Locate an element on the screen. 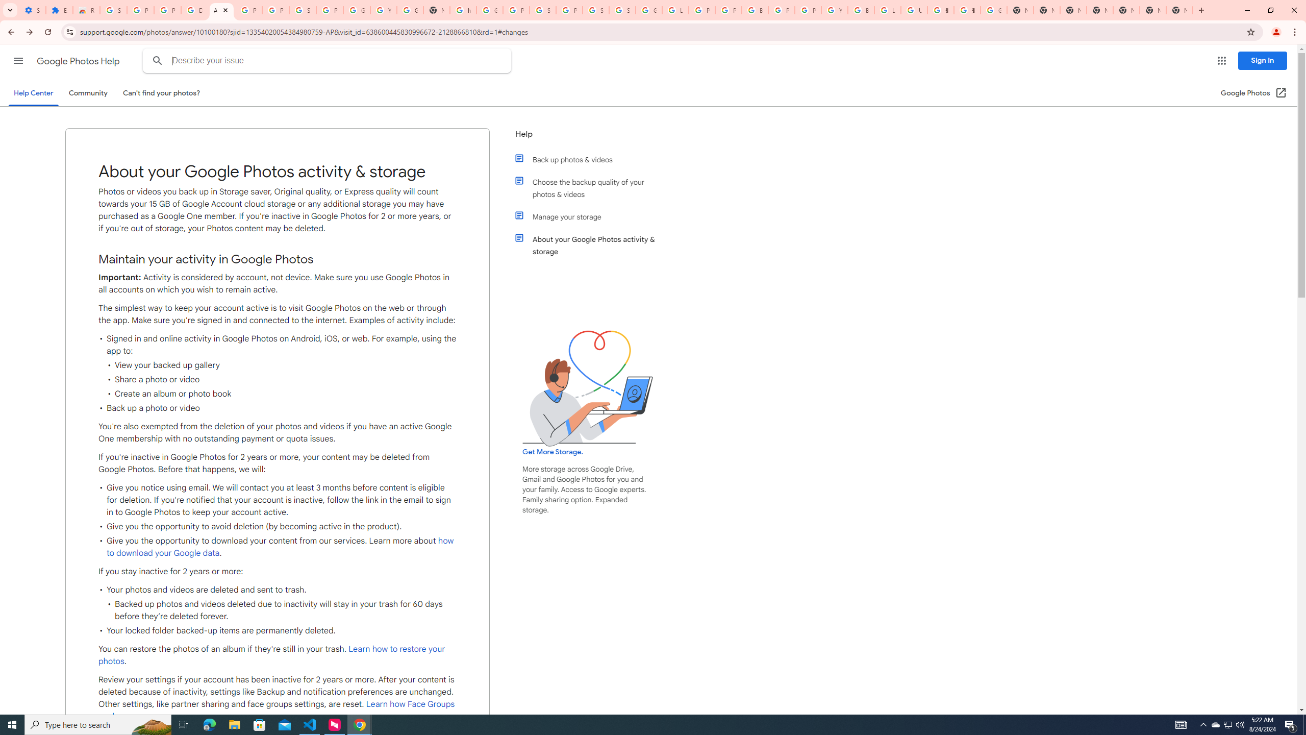 This screenshot has width=1306, height=735. Google Account is located at coordinates (356, 10).